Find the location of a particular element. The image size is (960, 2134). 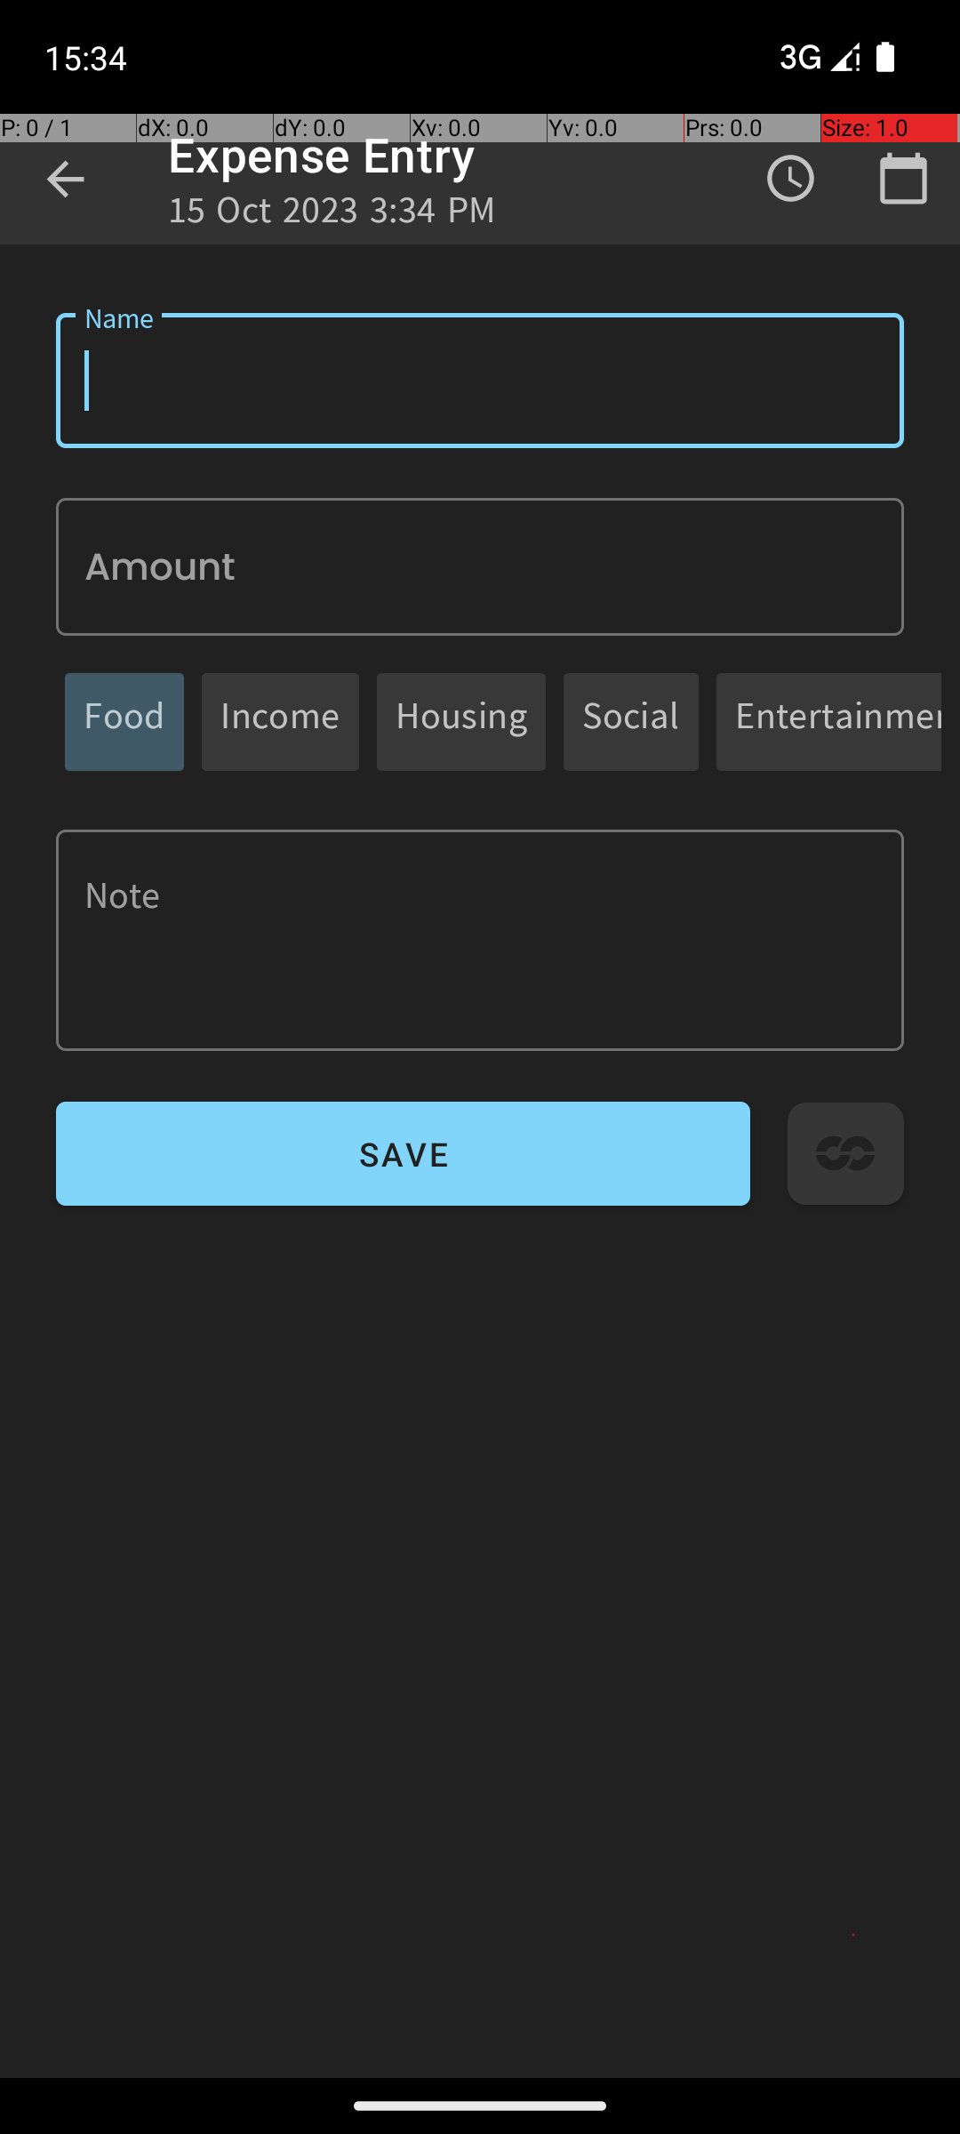

Time is located at coordinates (791, 179).